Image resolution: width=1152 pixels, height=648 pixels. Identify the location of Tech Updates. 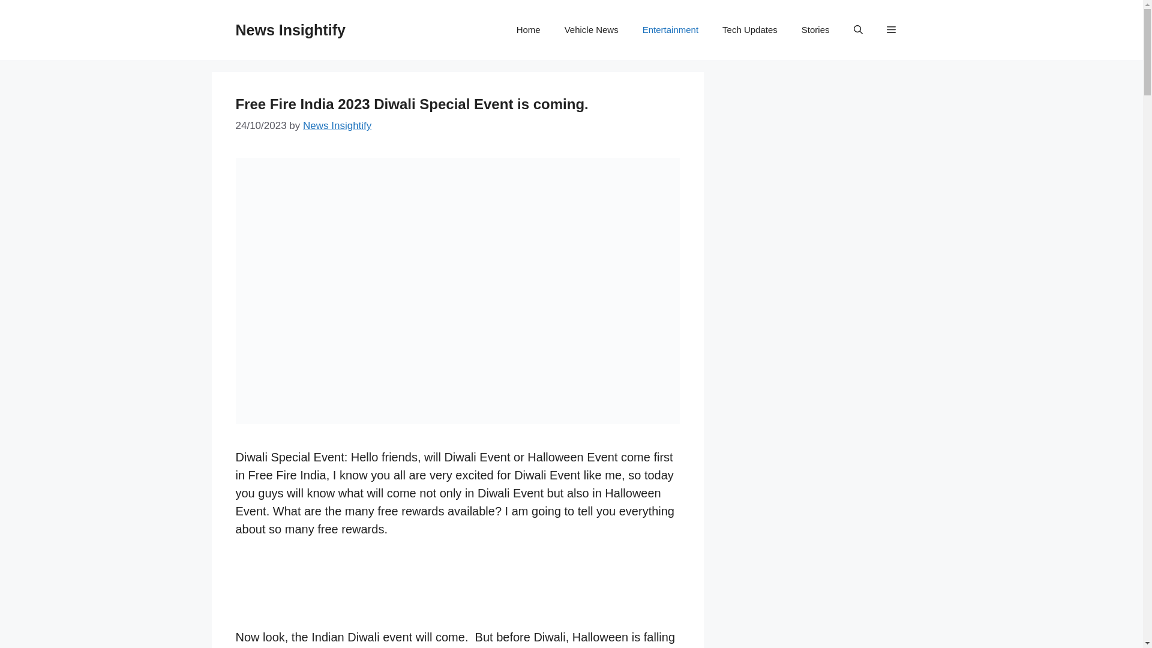
(750, 30).